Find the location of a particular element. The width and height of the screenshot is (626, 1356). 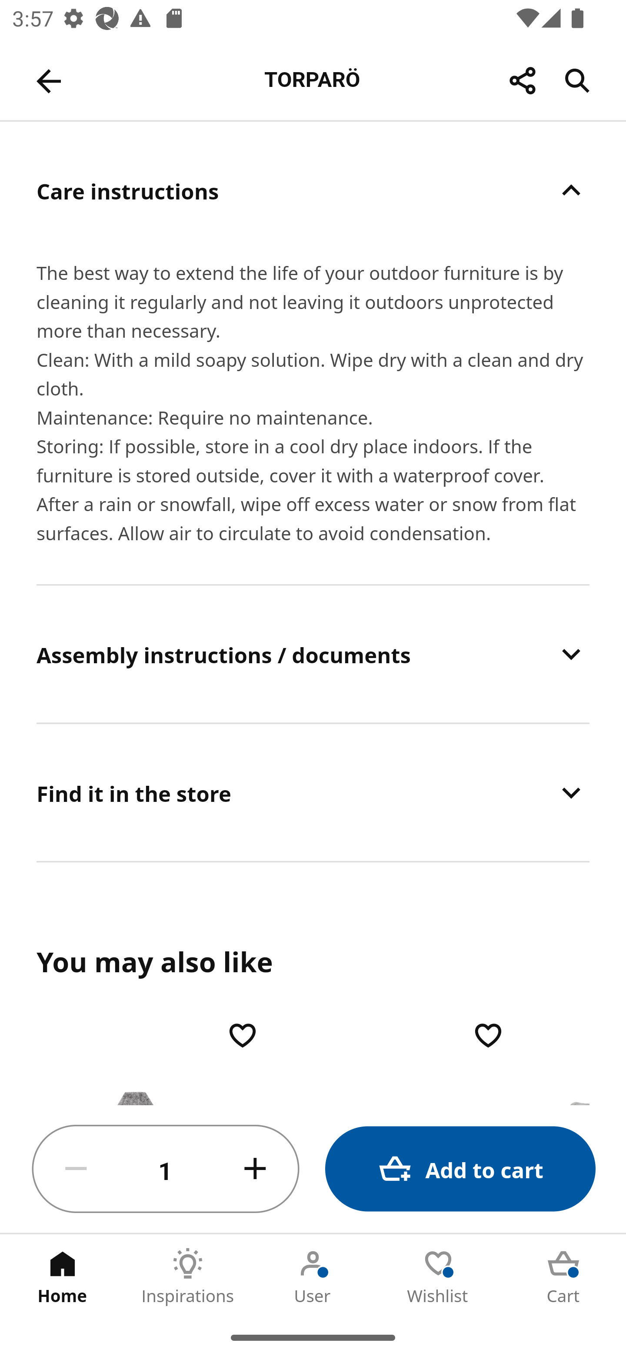

Care instructions is located at coordinates (313, 190).